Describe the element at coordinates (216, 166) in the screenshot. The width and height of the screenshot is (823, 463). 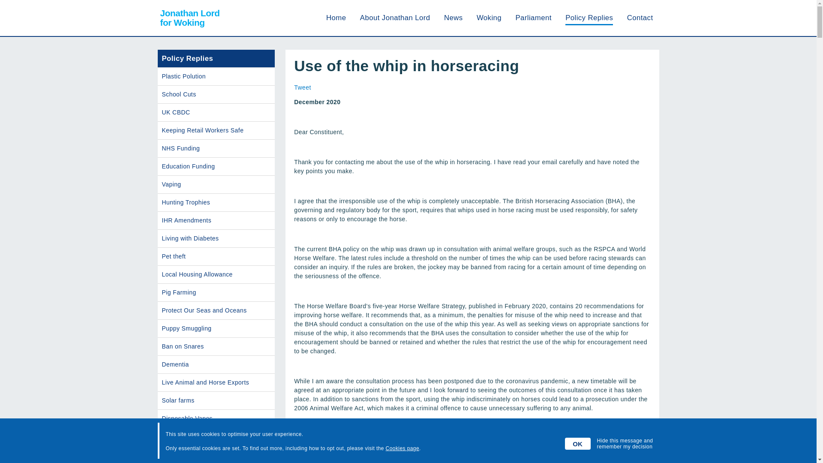
I see `NHS Funding` at that location.